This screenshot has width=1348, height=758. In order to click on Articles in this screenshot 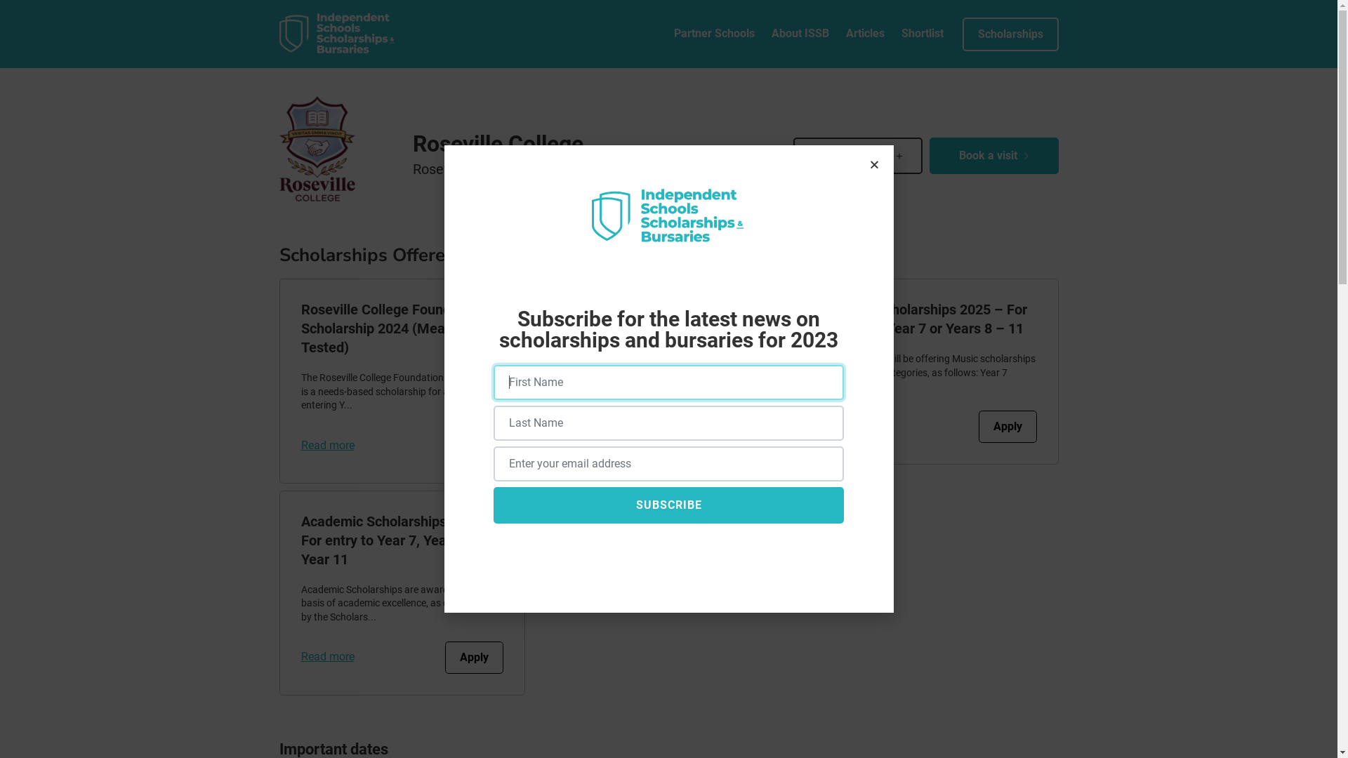, I will do `click(865, 34)`.